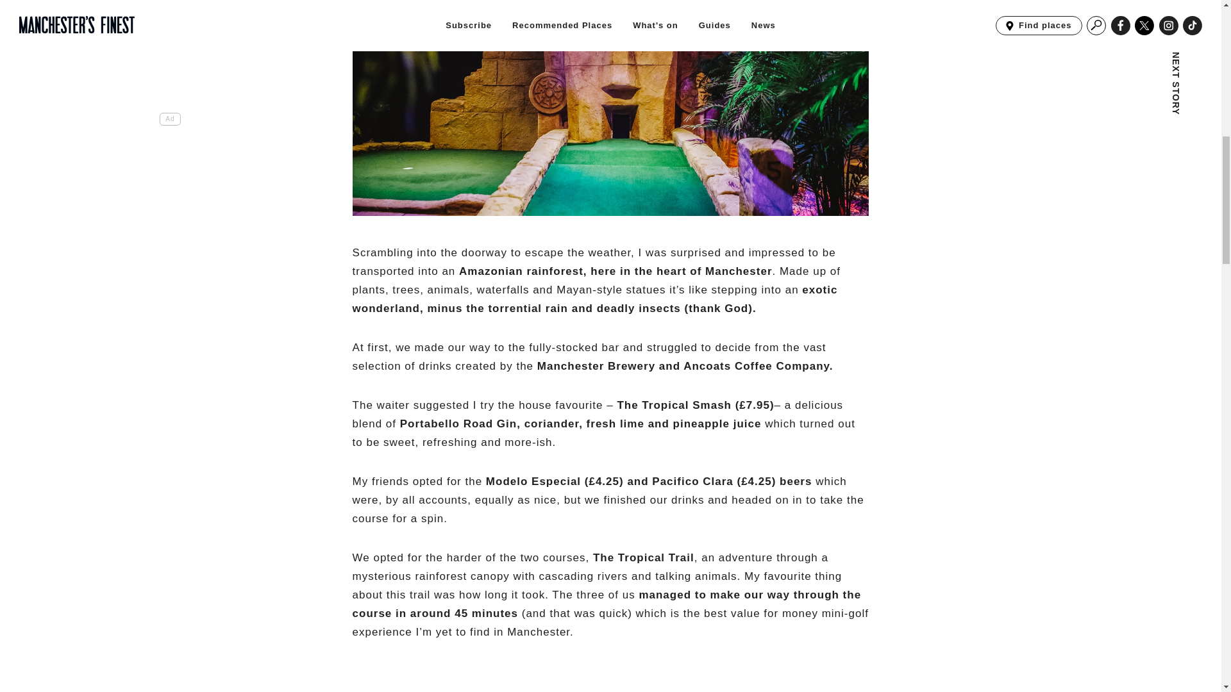 The height and width of the screenshot is (692, 1231). What do you see at coordinates (1096, 45) in the screenshot?
I see `NEXT STORY` at bounding box center [1096, 45].